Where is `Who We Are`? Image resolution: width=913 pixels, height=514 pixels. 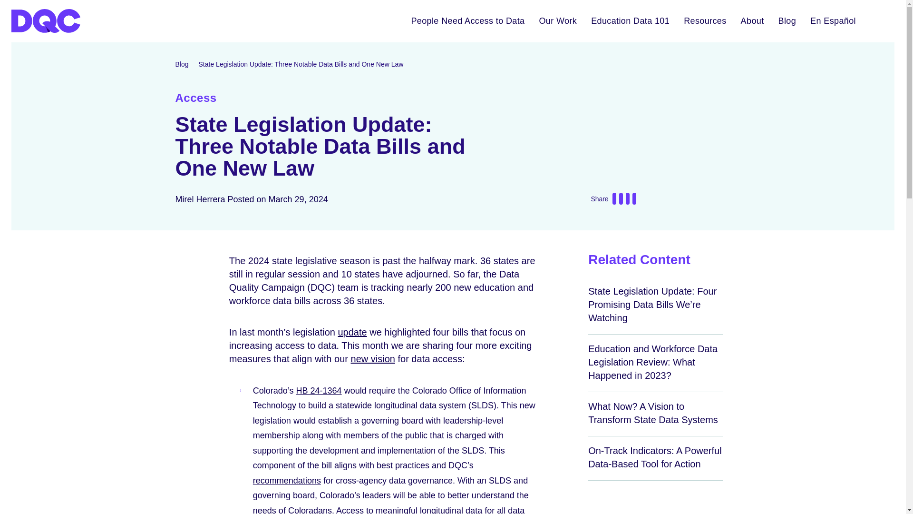 Who We Are is located at coordinates (752, 21).